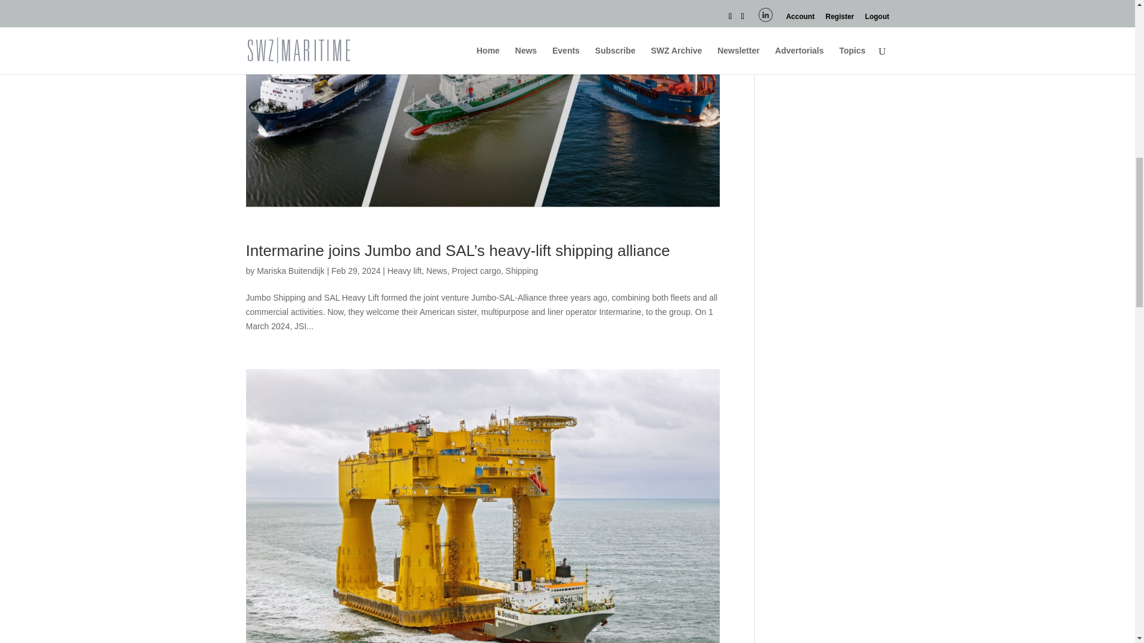 Image resolution: width=1144 pixels, height=643 pixels. I want to click on Heavy lift, so click(405, 271).